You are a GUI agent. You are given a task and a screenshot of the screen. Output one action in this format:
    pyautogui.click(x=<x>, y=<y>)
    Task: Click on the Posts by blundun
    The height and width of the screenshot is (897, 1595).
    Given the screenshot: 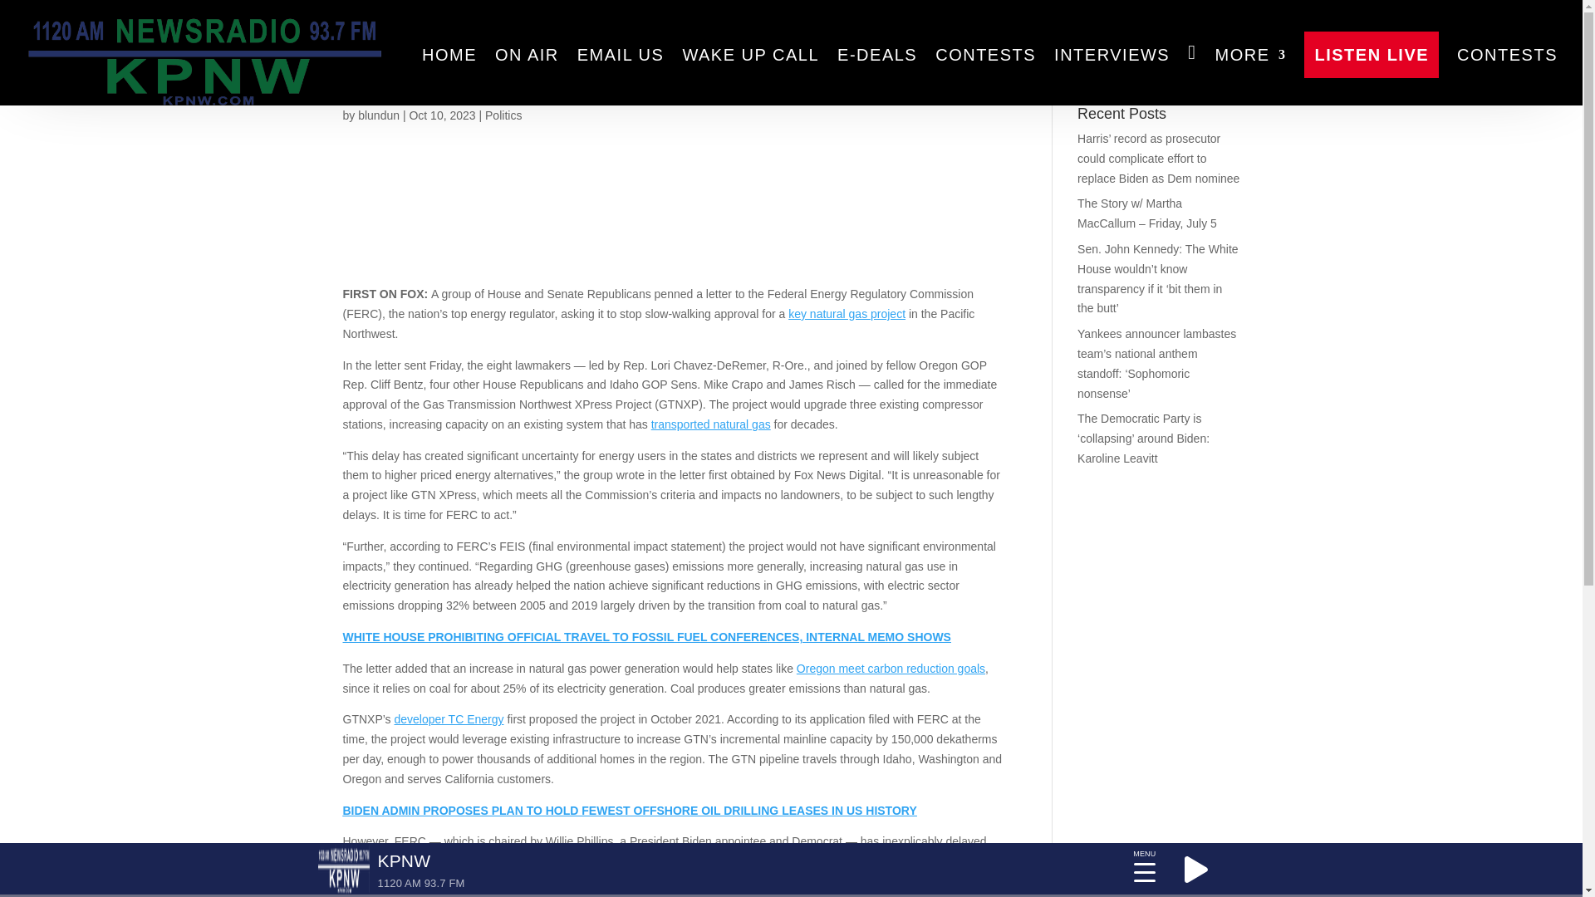 What is the action you would take?
    pyautogui.click(x=379, y=115)
    